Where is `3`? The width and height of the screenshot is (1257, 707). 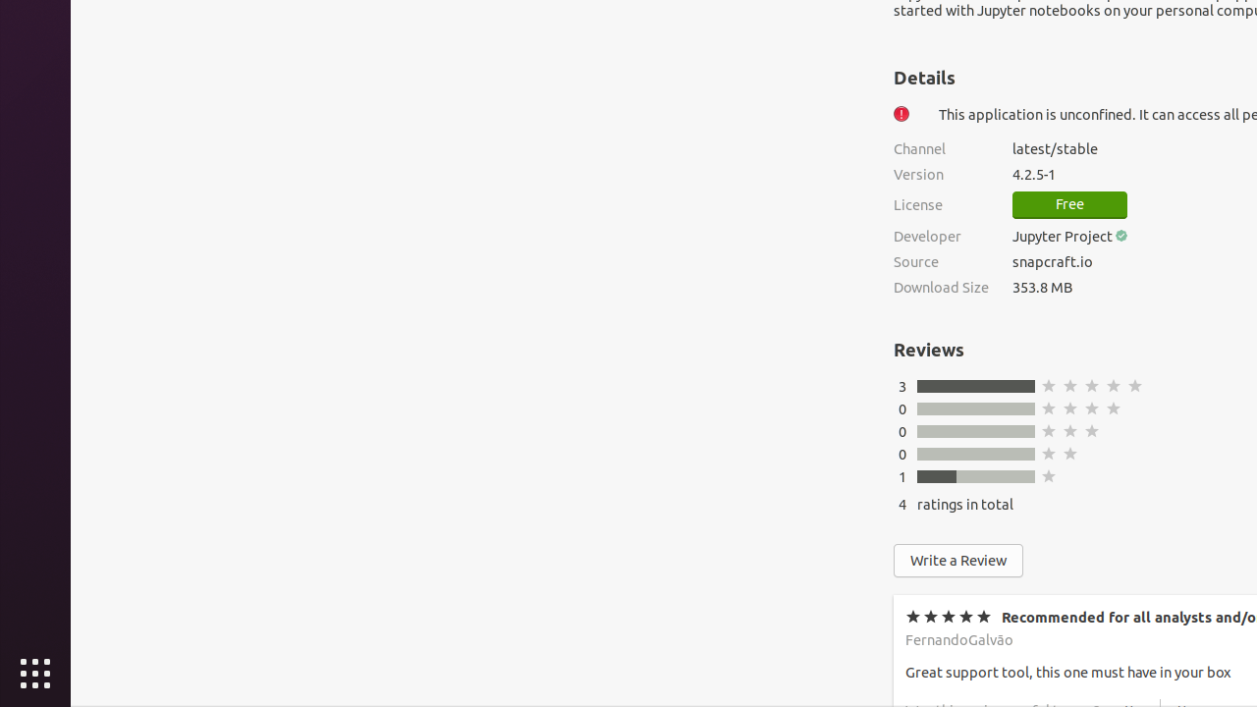 3 is located at coordinates (902, 387).